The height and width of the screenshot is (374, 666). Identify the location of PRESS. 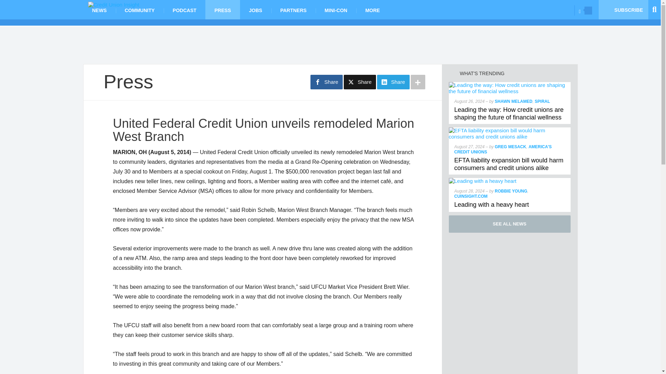
(222, 10).